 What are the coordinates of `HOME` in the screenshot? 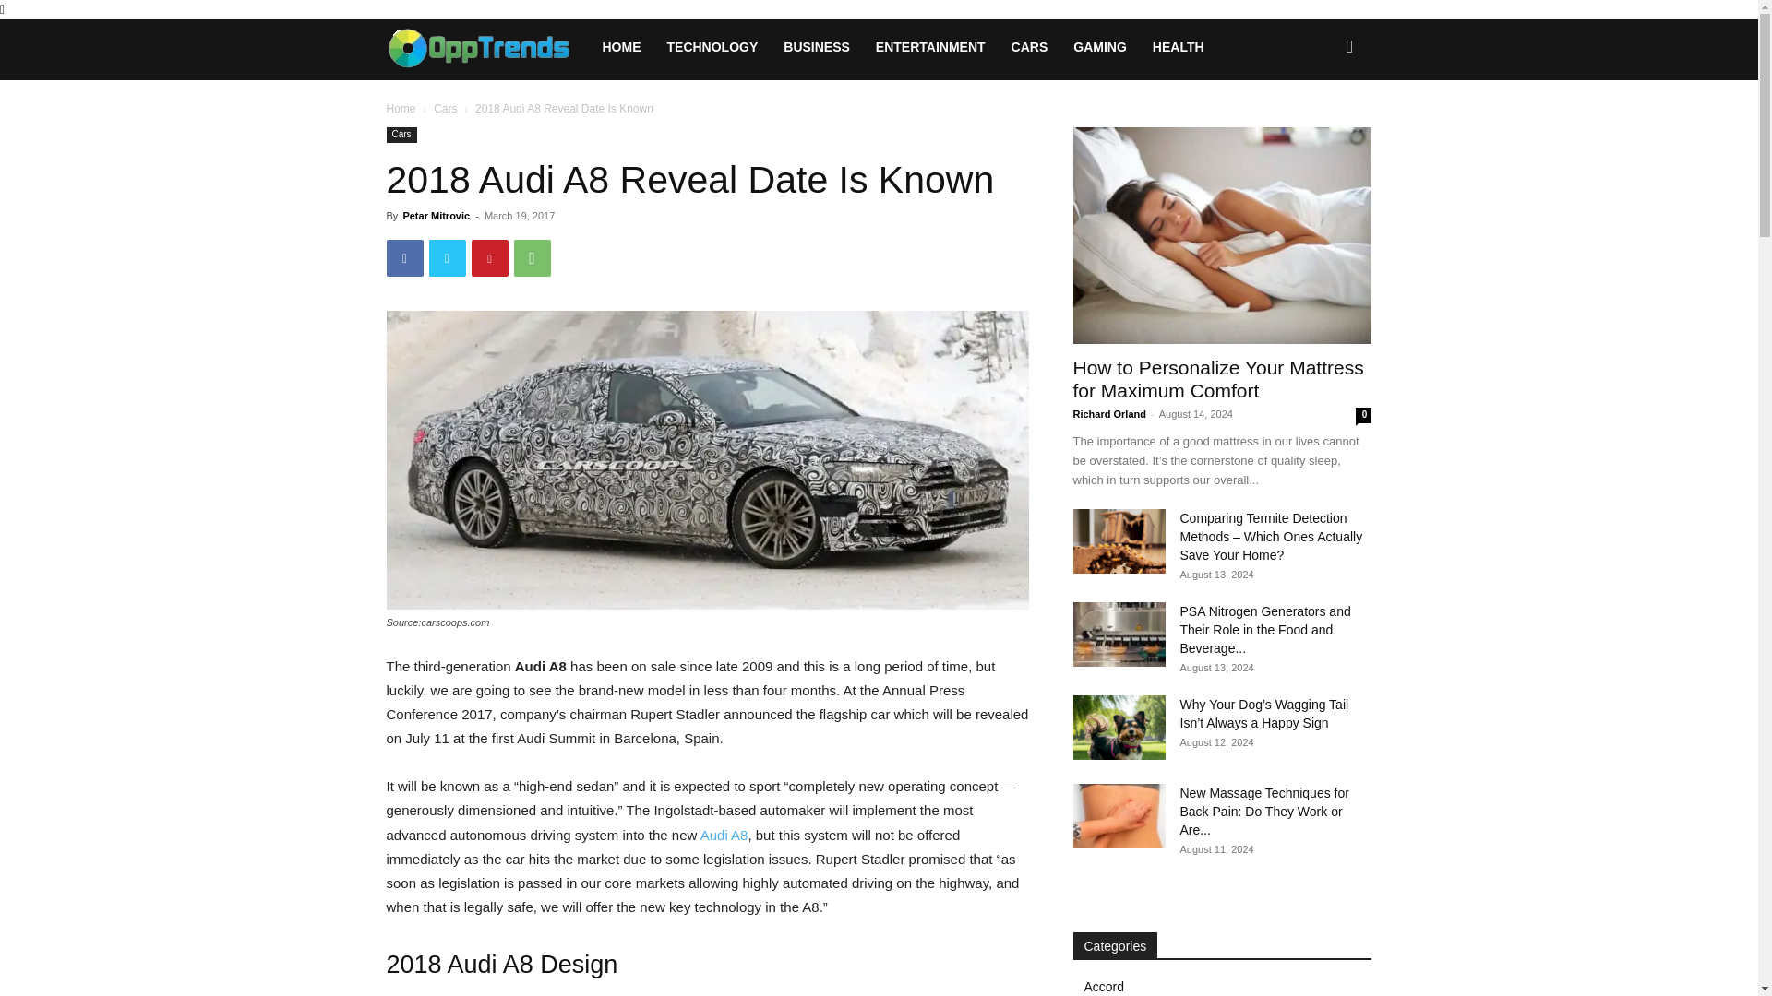 It's located at (620, 46).